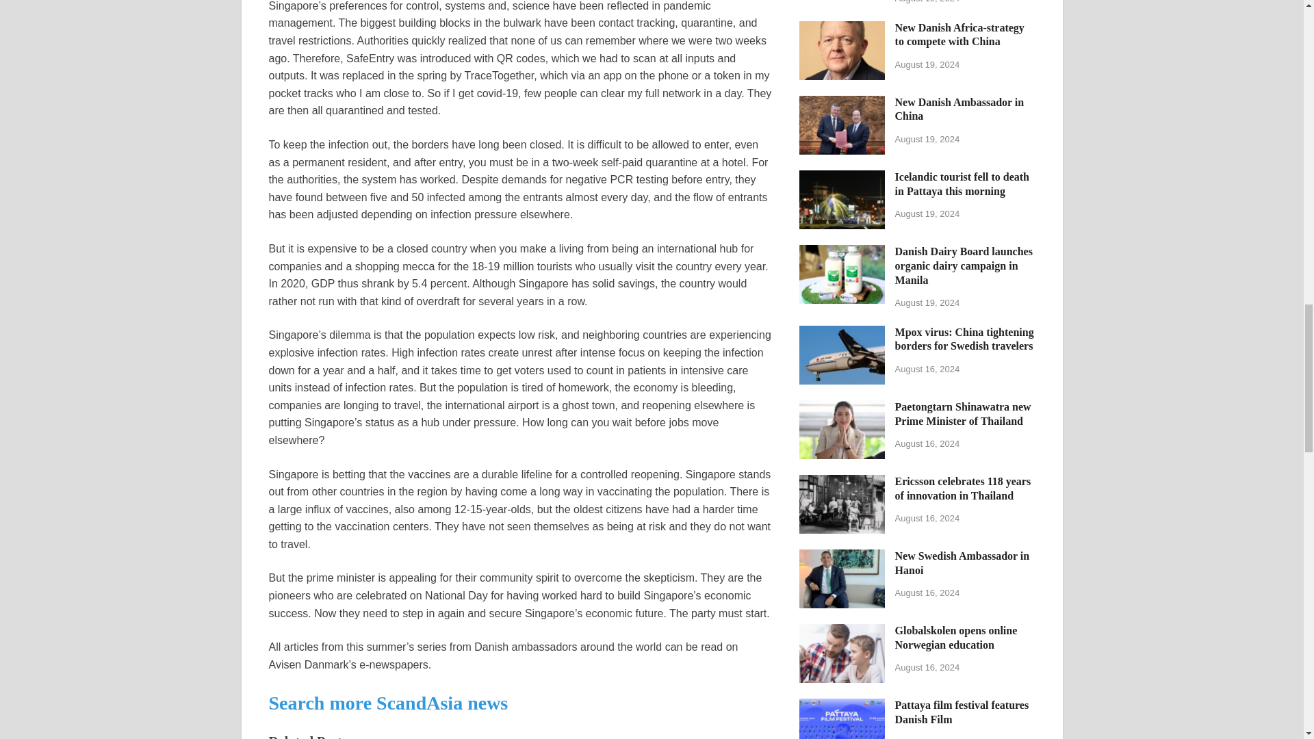 This screenshot has width=1314, height=739. Describe the element at coordinates (842, 29) in the screenshot. I see `New Danish Africa-strategy to compete with China` at that location.